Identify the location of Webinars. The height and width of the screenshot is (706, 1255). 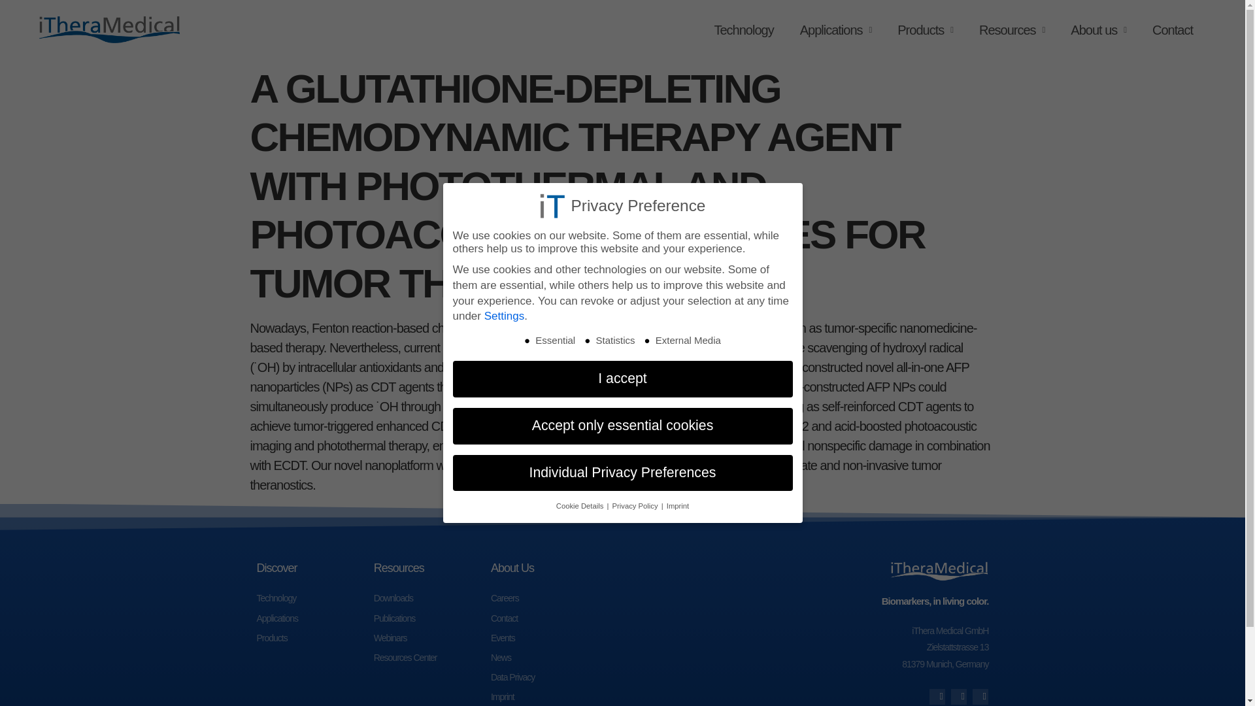
(432, 638).